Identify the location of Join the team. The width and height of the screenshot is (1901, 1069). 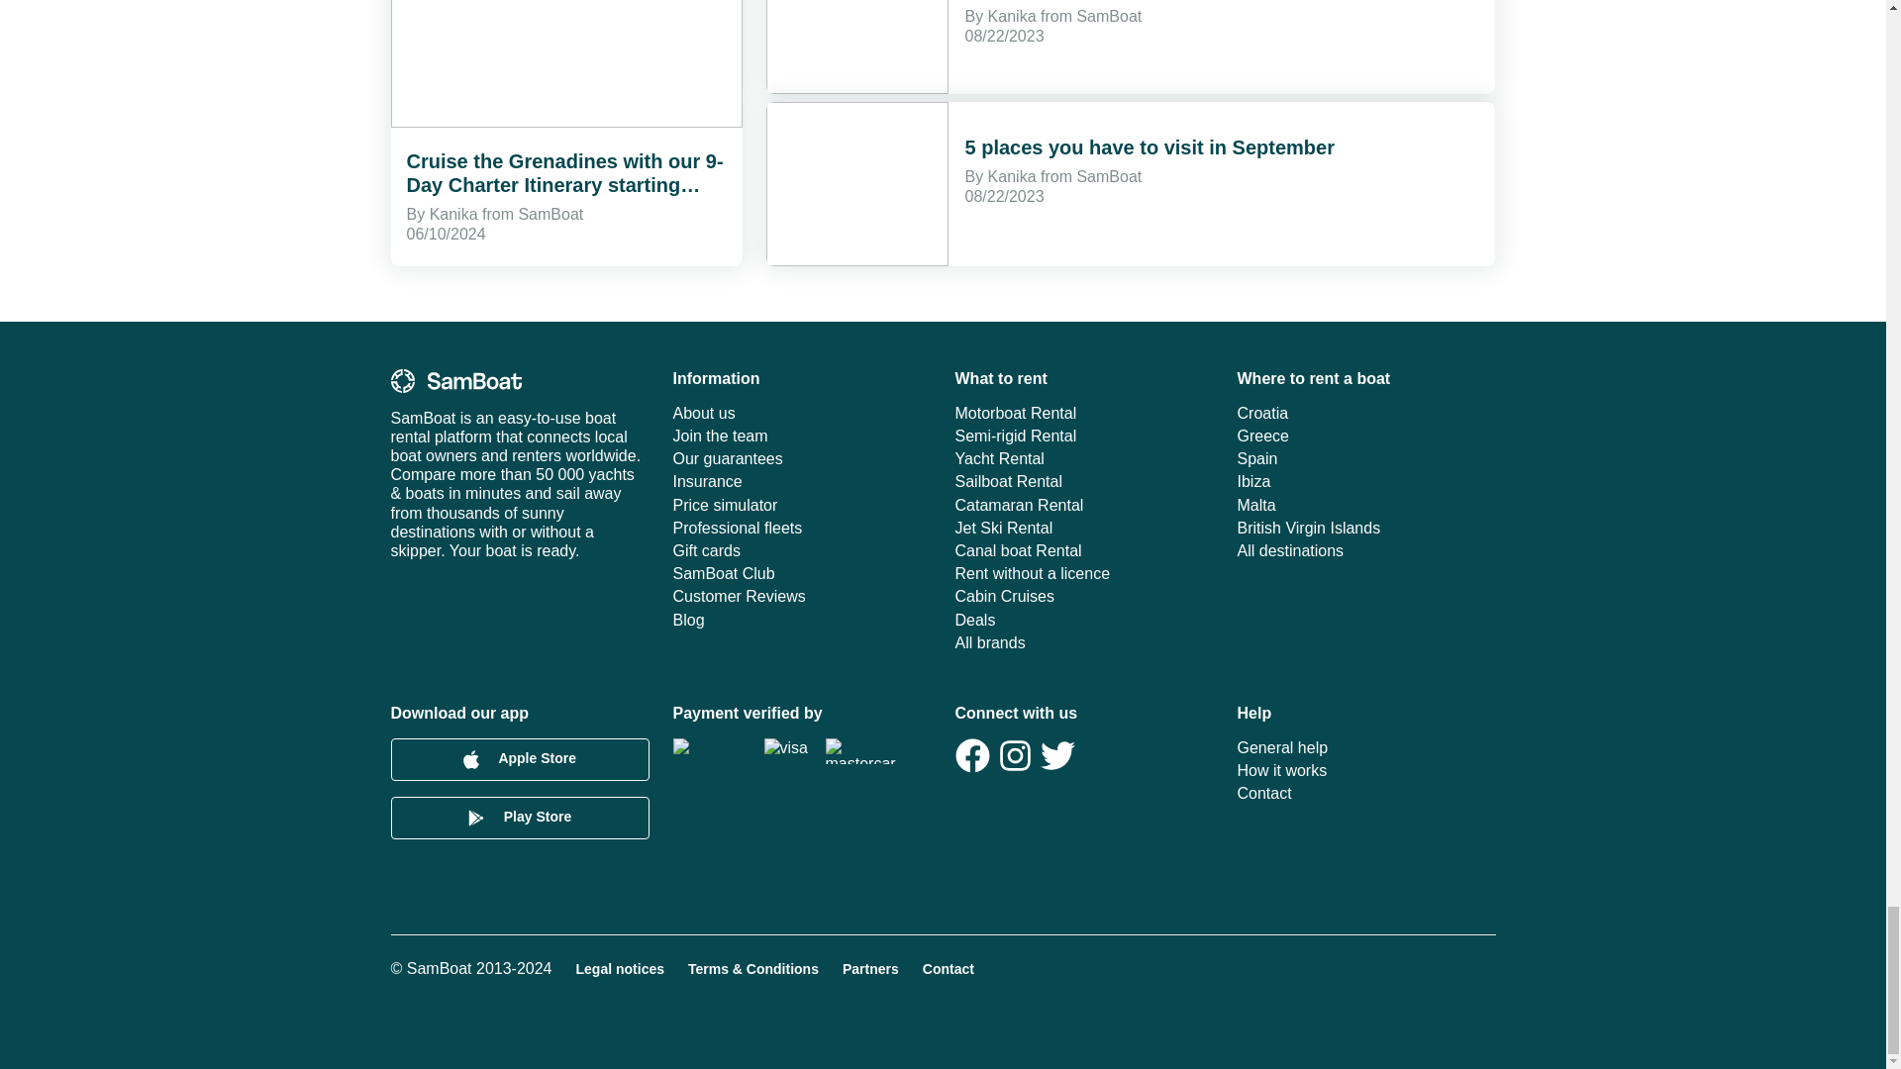
(802, 436).